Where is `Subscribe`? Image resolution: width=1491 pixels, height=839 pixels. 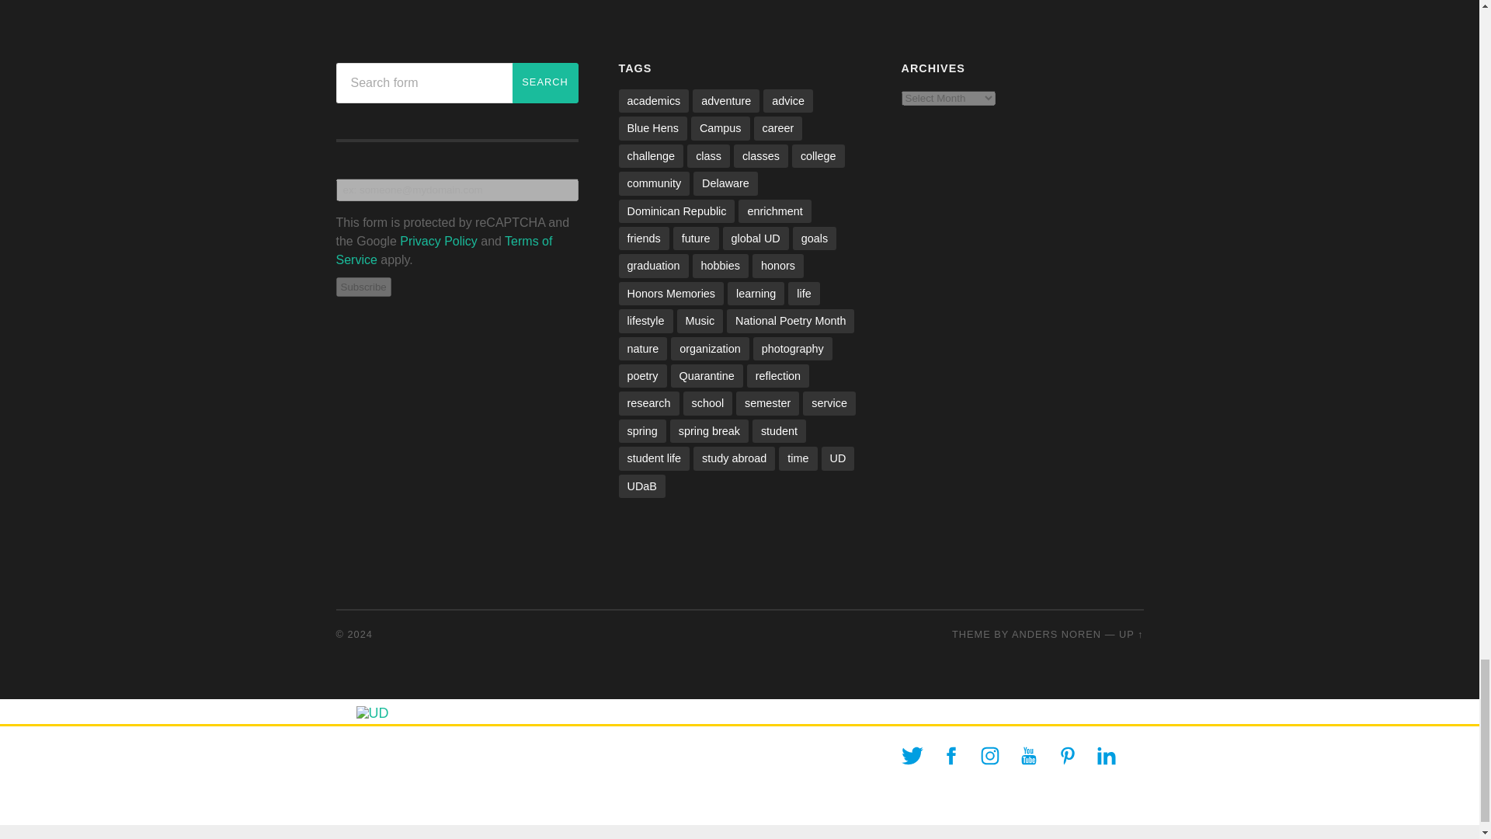
Subscribe is located at coordinates (363, 287).